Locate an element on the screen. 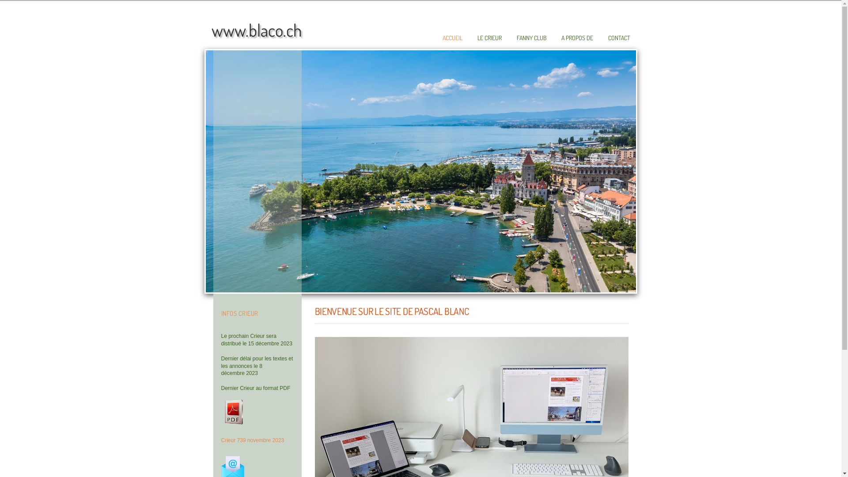 The height and width of the screenshot is (477, 848). ACCUEIL is located at coordinates (452, 38).